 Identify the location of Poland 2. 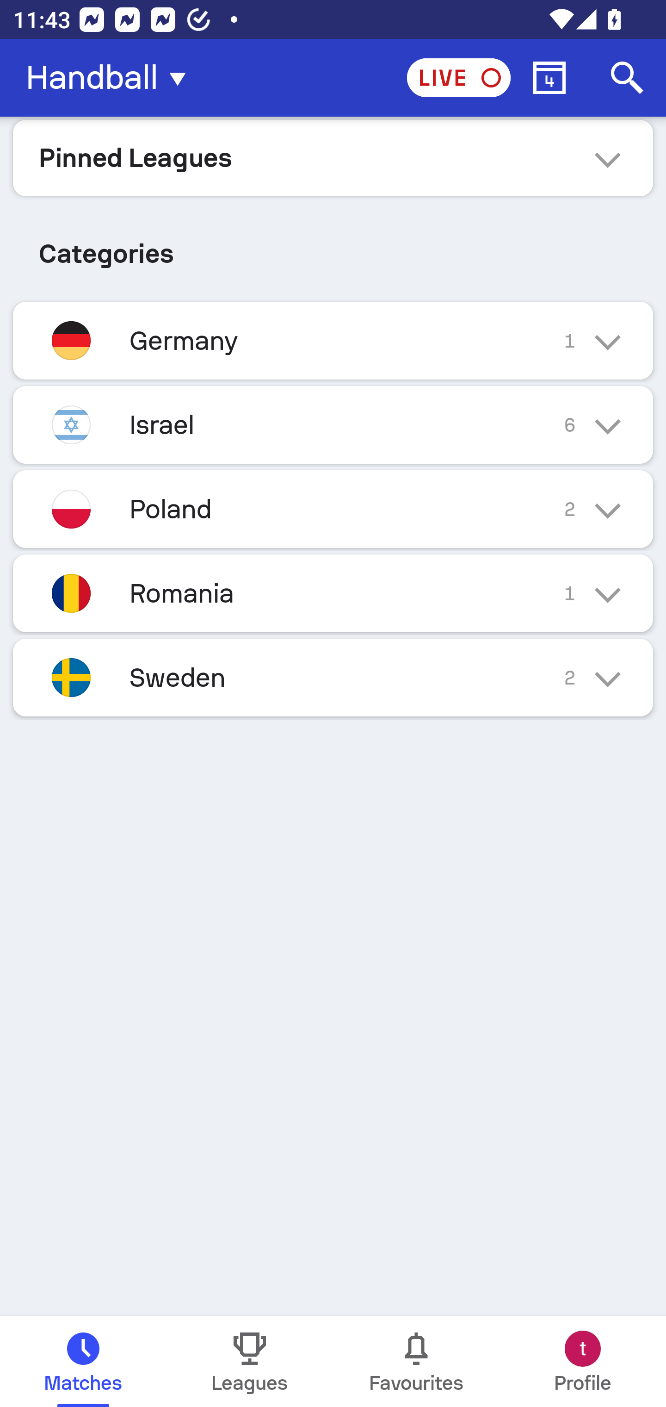
(333, 508).